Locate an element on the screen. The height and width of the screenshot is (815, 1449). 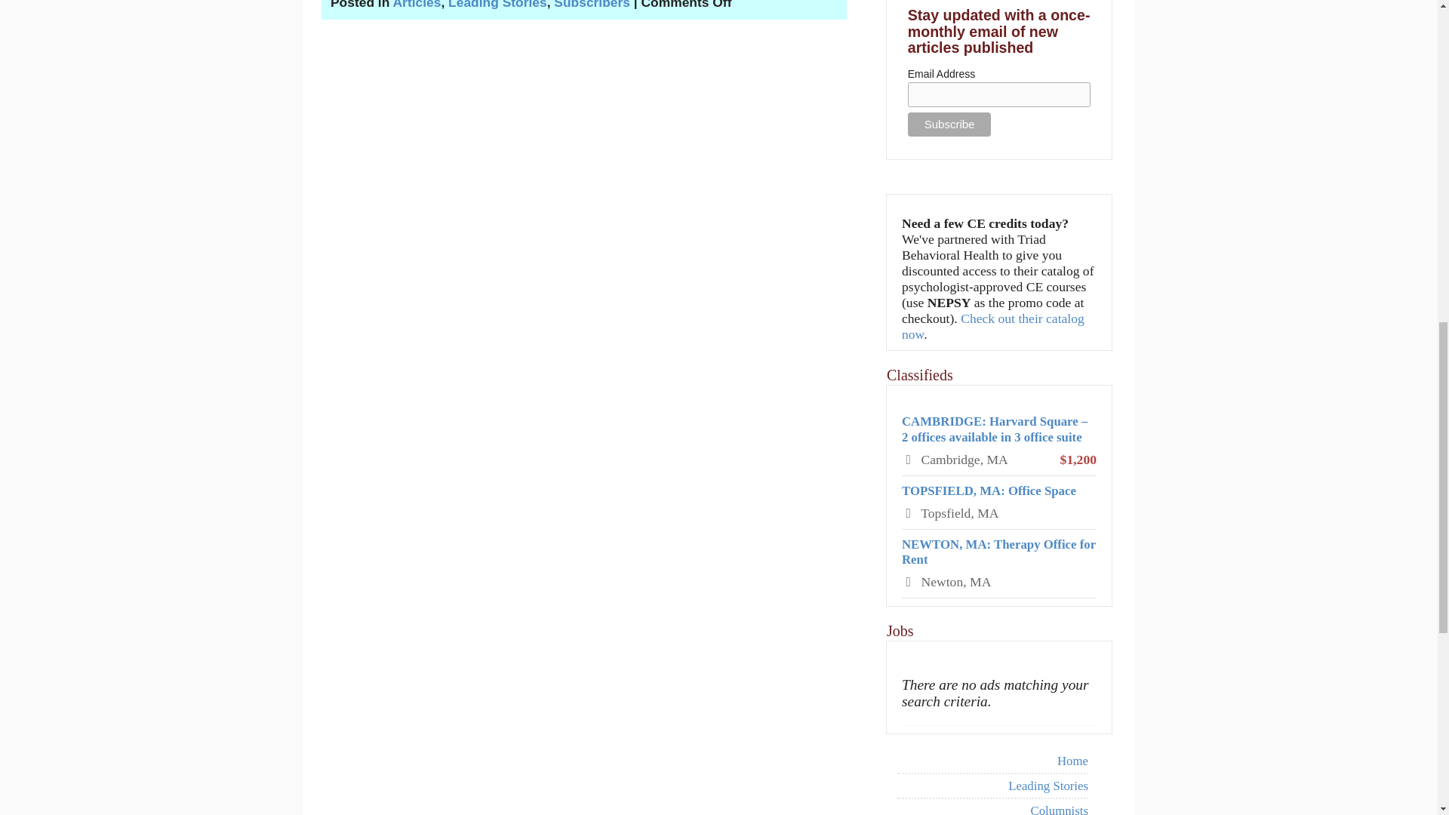
Articles is located at coordinates (417, 5).